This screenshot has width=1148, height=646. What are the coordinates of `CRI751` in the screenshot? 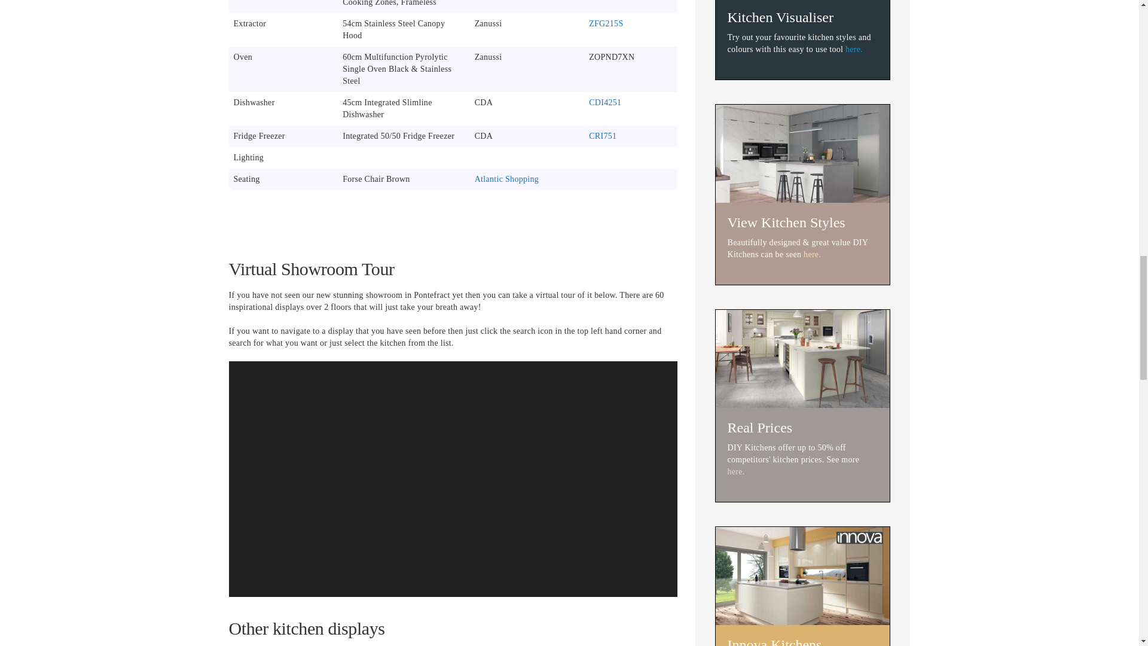 It's located at (603, 136).